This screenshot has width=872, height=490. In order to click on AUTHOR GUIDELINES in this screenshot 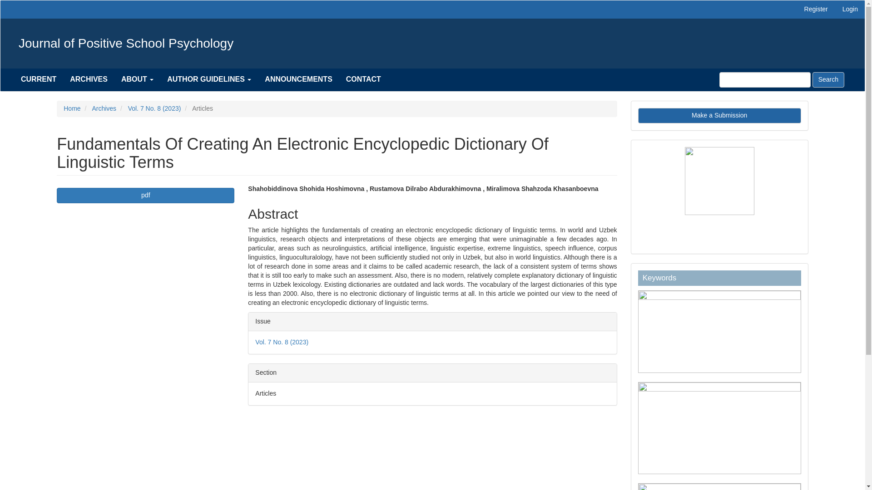, I will do `click(209, 79)`.